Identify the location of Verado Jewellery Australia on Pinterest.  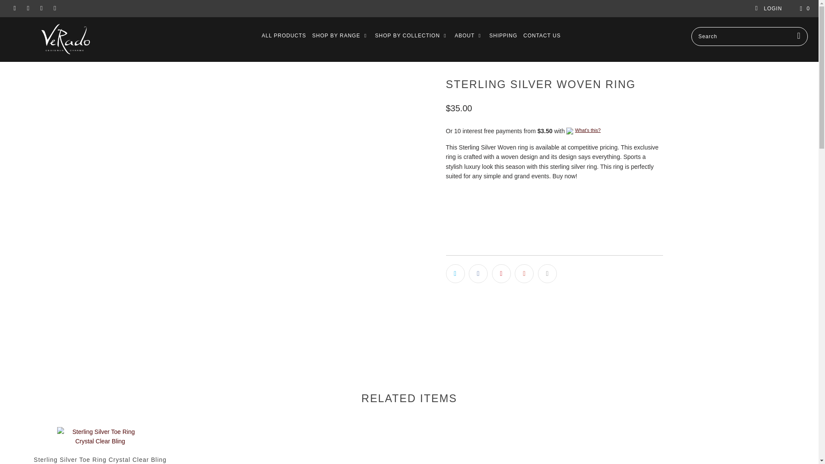
(40, 9).